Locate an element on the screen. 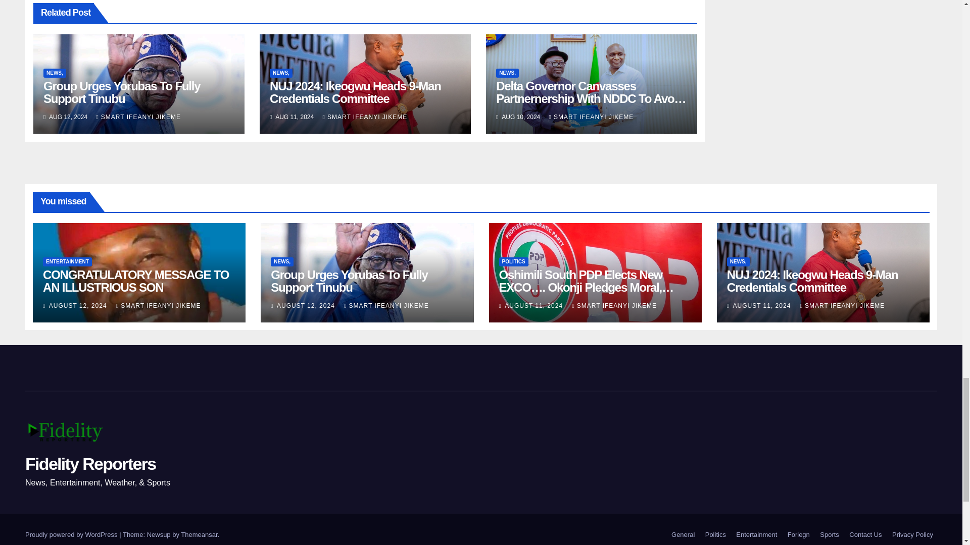  NUJ 2024: Ikeogwu Heads 9-Man Credentials Committee is located at coordinates (355, 92).